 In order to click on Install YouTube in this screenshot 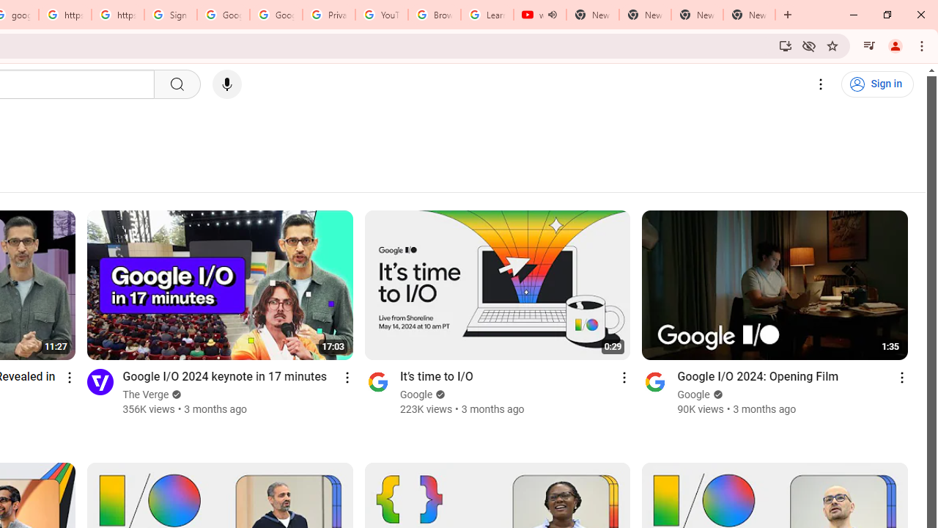, I will do `click(786, 45)`.